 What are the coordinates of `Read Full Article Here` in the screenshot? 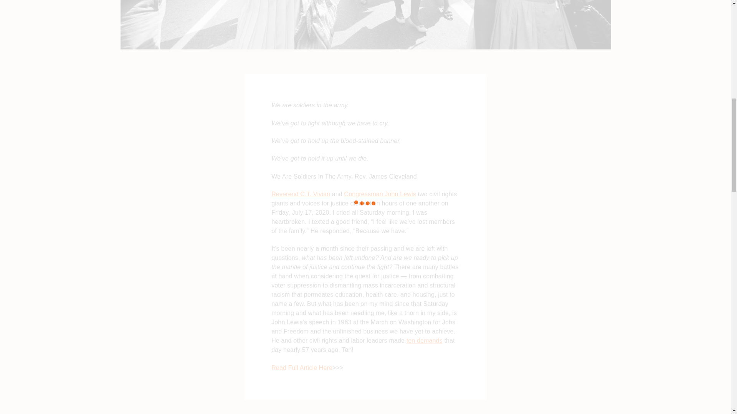 It's located at (302, 368).